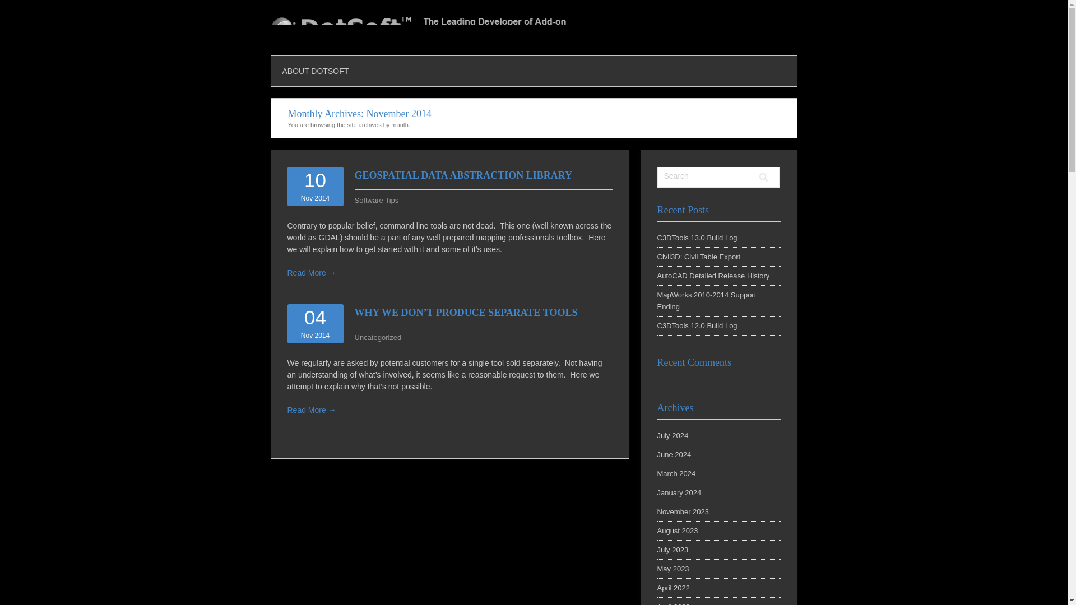 The height and width of the screenshot is (605, 1076). Describe the element at coordinates (378, 337) in the screenshot. I see `Uncategorized` at that location.